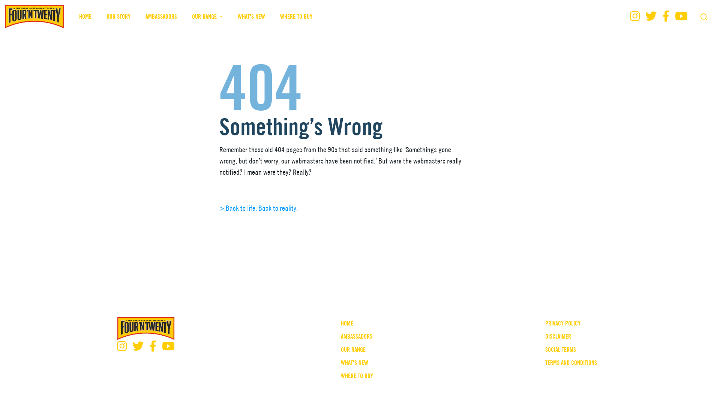  I want to click on AMBASSADORS, so click(161, 16).